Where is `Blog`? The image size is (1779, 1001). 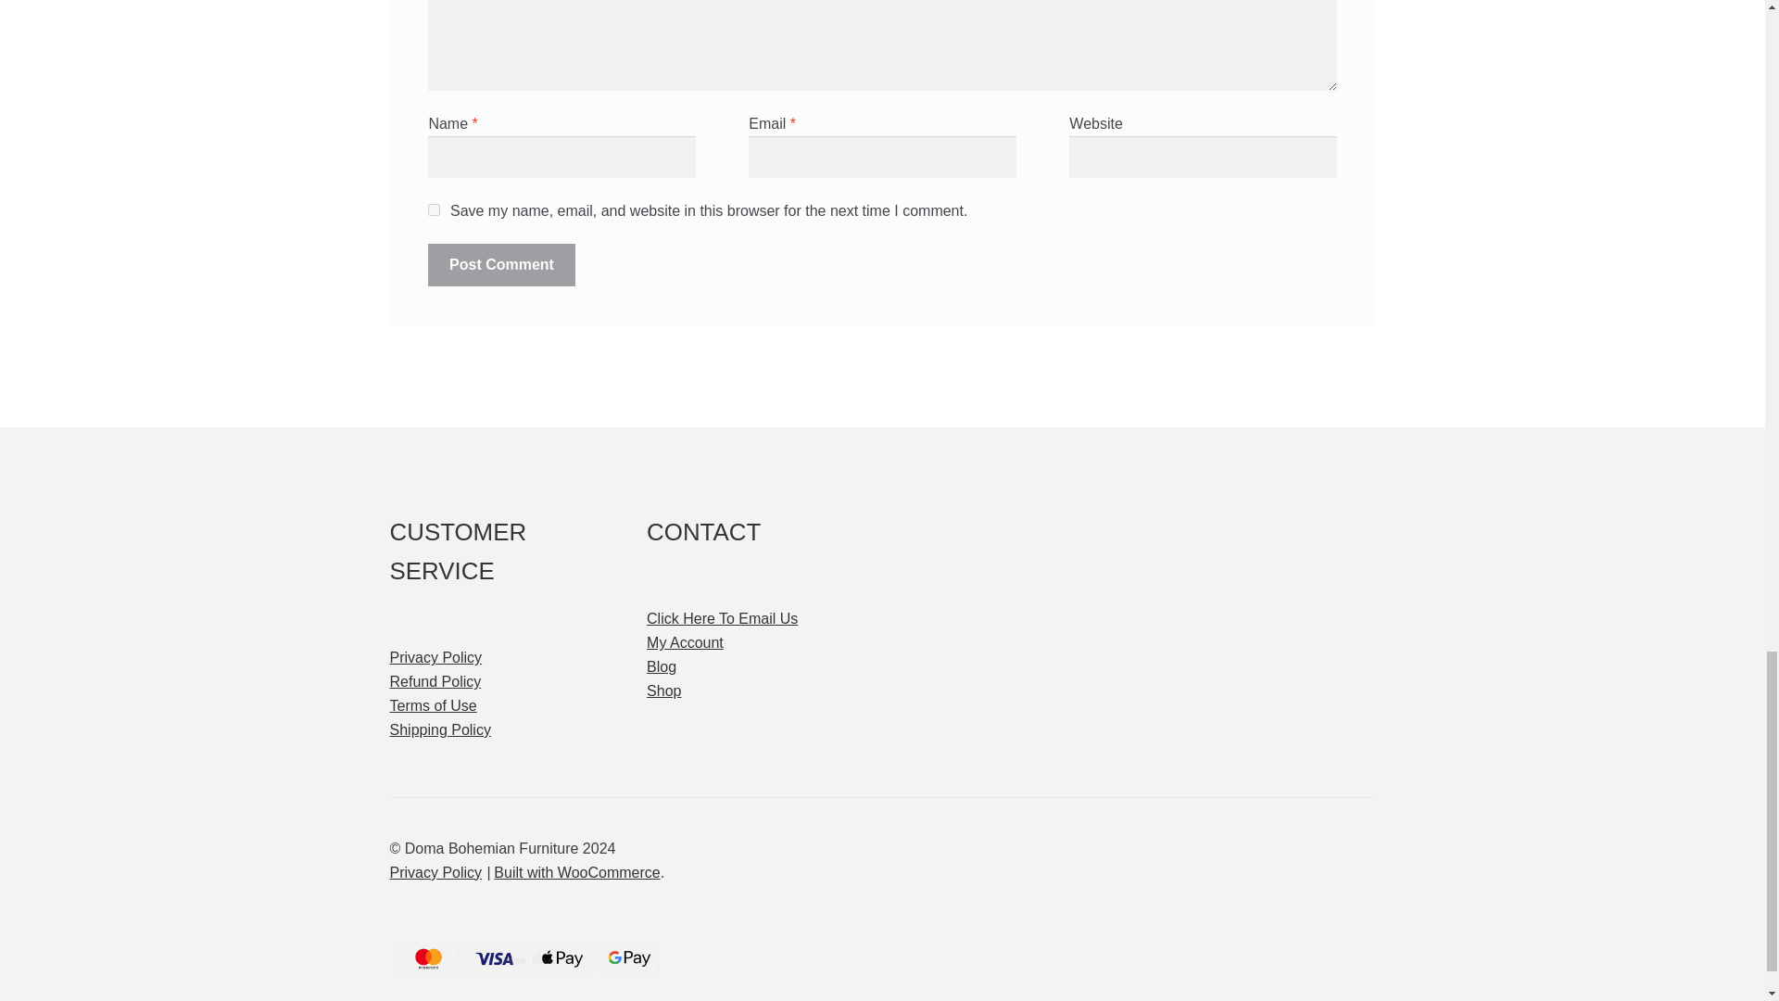 Blog is located at coordinates (662, 665).